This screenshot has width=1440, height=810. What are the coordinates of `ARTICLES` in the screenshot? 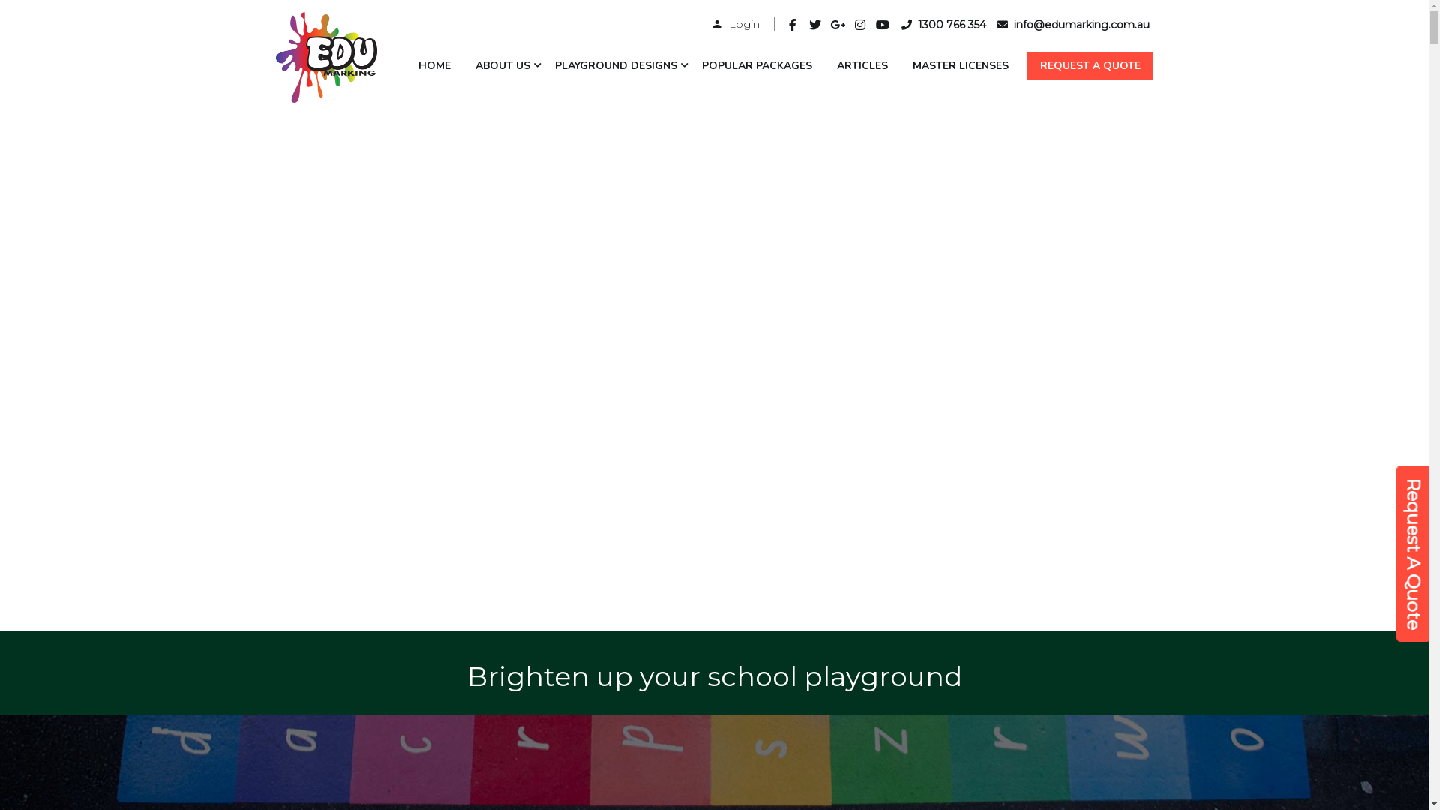 It's located at (867, 67).